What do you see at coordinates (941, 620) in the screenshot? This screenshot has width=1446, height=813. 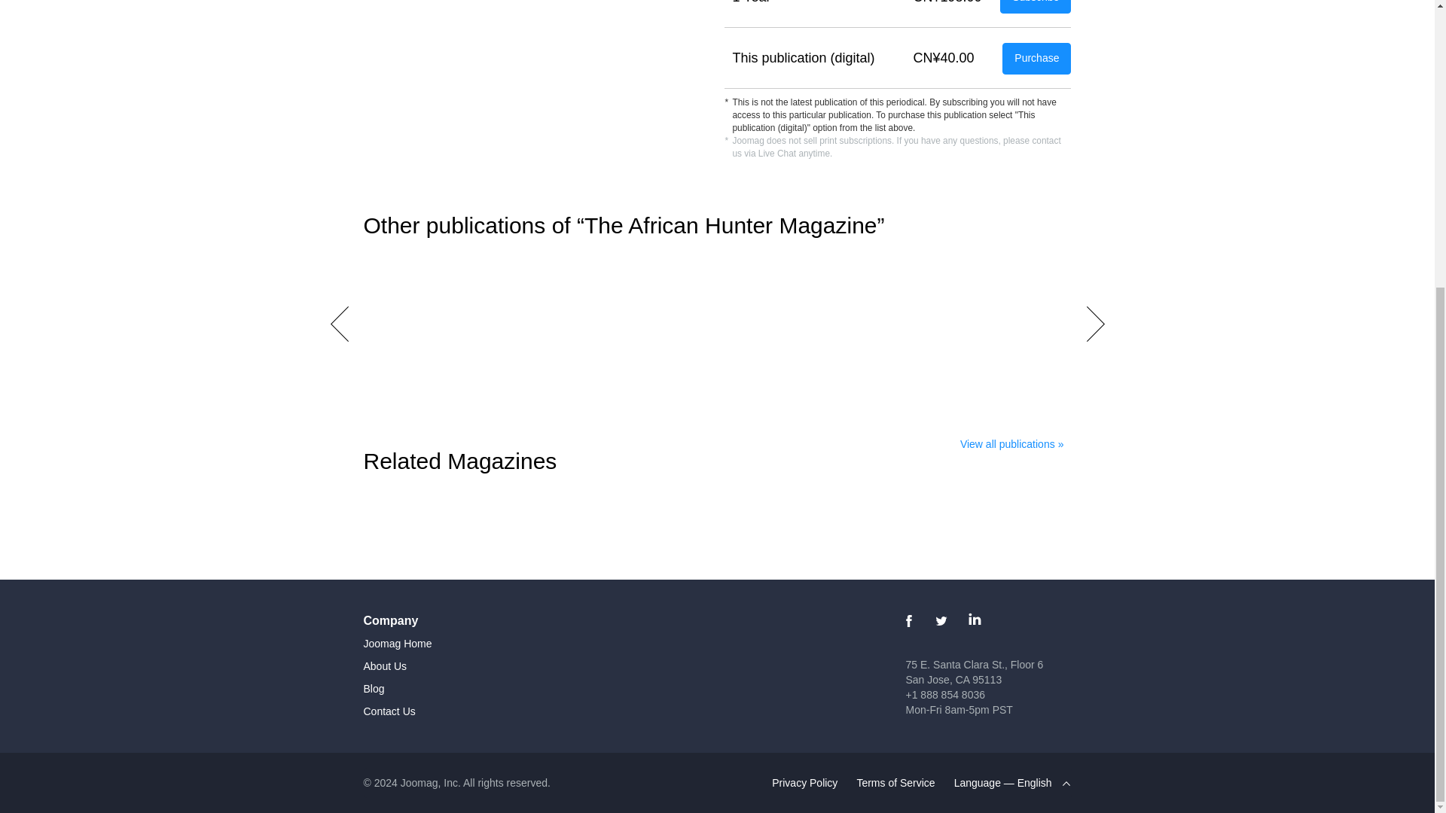 I see `Facebook` at bounding box center [941, 620].